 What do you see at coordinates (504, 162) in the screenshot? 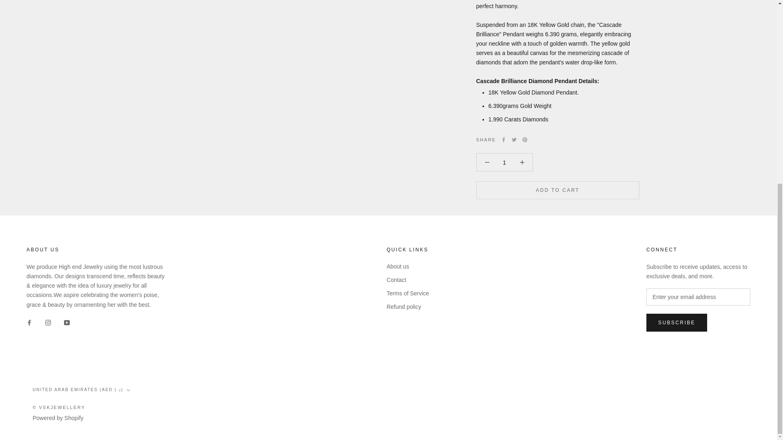
I see `1` at bounding box center [504, 162].